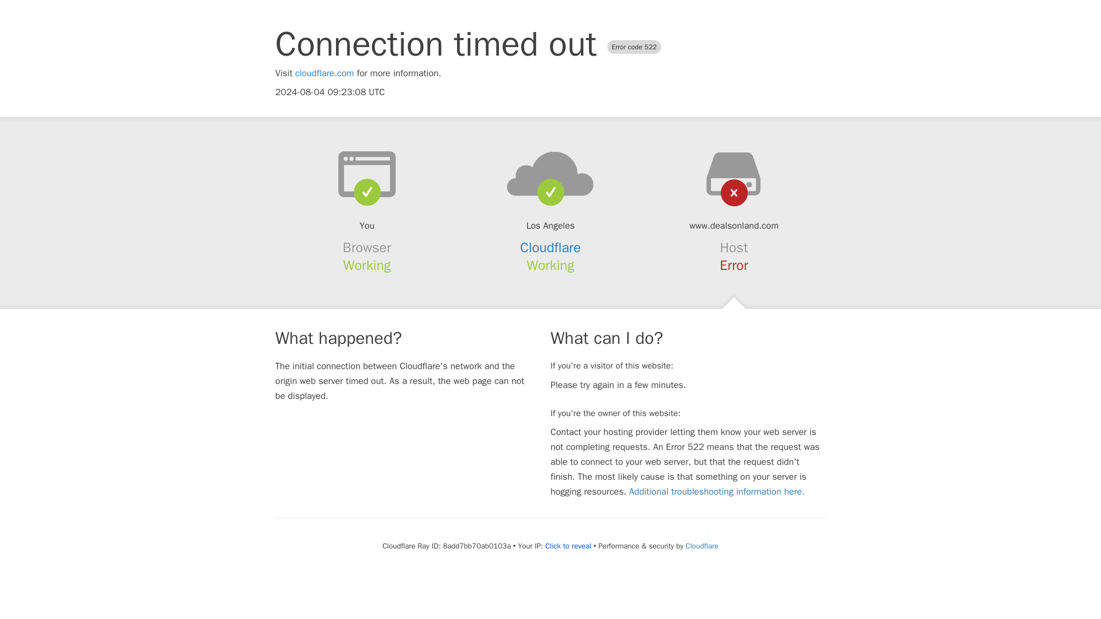 This screenshot has height=619, width=1101. Describe the element at coordinates (550, 248) in the screenshot. I see `Cloudflare` at that location.